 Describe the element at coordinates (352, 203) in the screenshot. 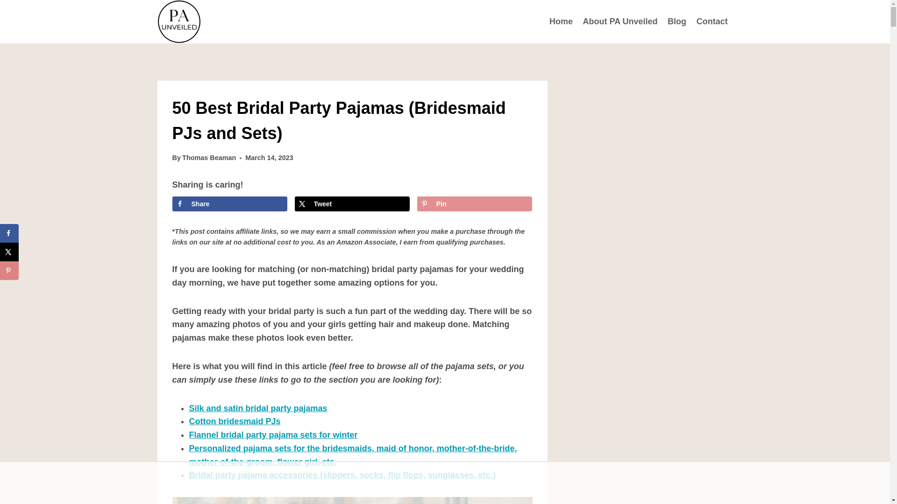

I see `Share on X` at that location.